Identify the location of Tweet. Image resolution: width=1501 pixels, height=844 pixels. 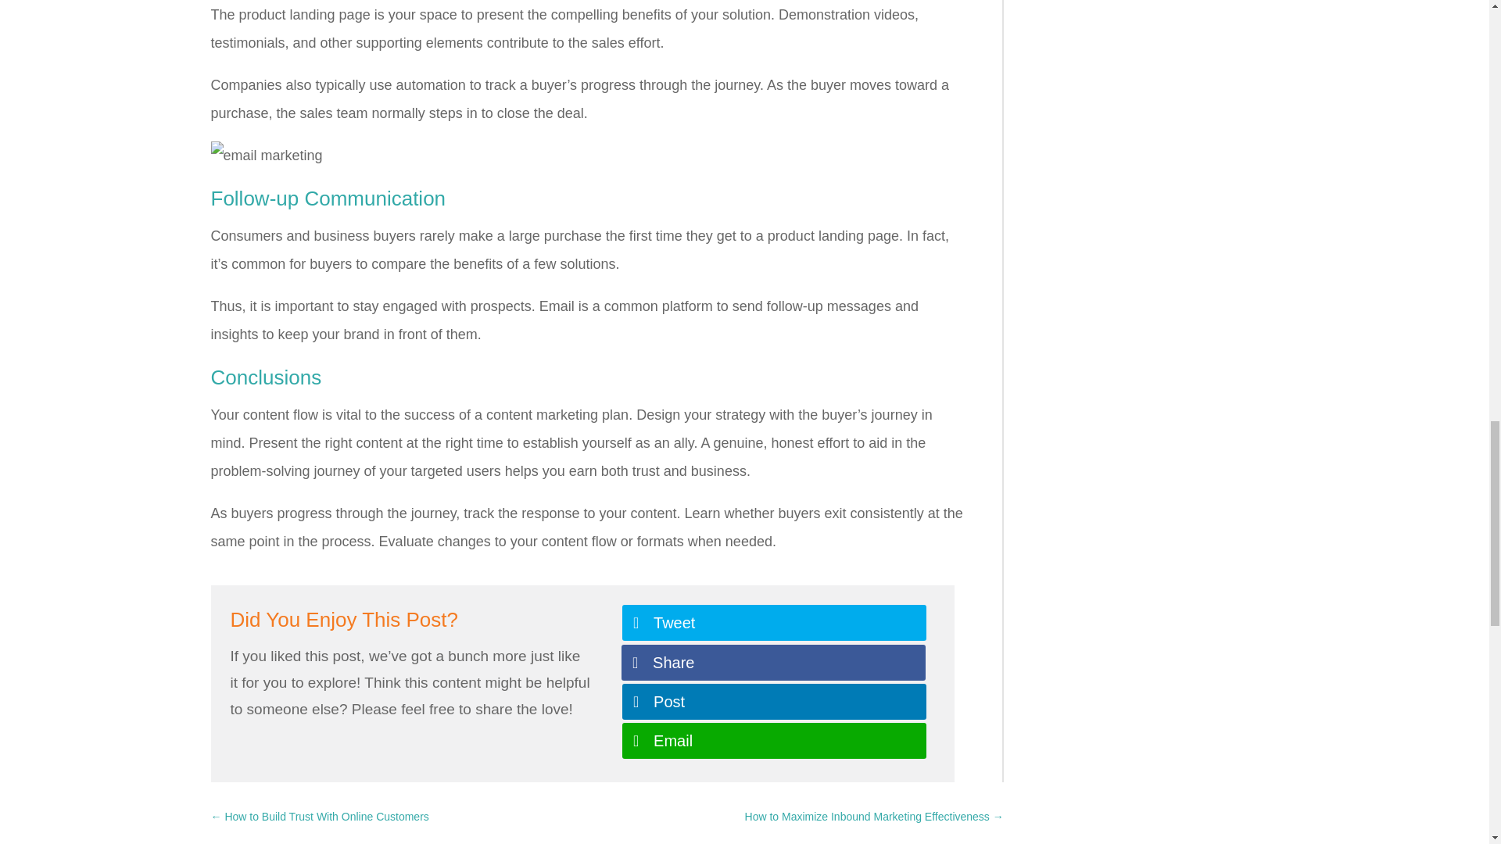
(774, 622).